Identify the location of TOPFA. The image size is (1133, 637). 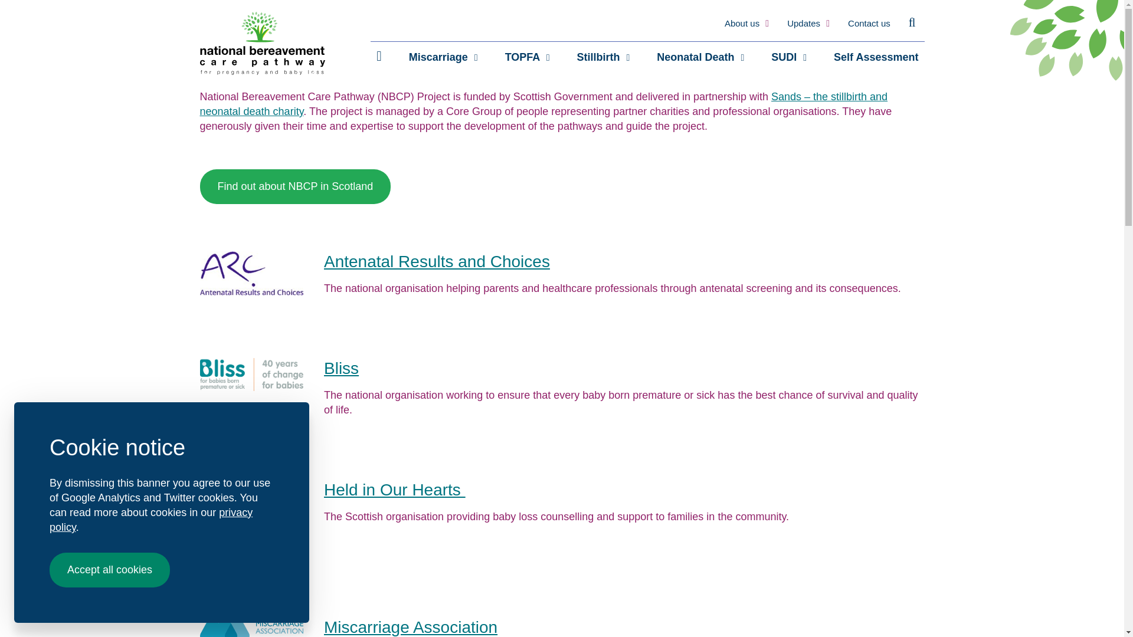
(528, 58).